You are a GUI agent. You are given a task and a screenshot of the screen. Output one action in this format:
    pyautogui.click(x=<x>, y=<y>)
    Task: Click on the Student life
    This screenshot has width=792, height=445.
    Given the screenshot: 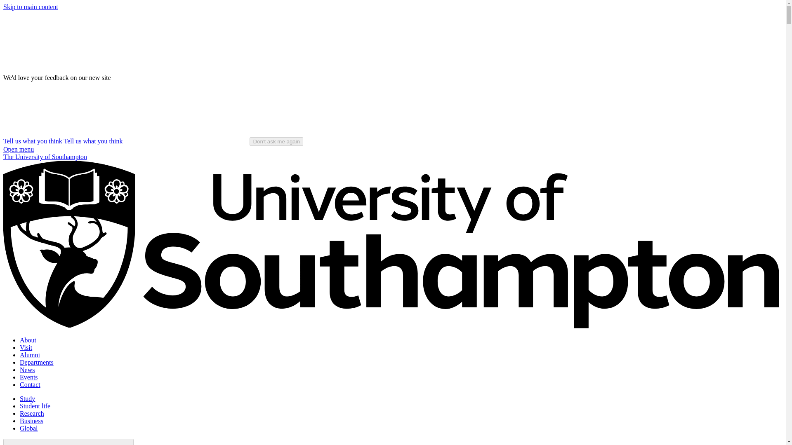 What is the action you would take?
    pyautogui.click(x=35, y=406)
    